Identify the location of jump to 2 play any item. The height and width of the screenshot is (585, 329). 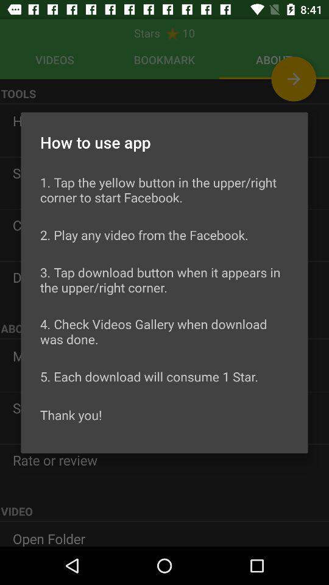
(144, 235).